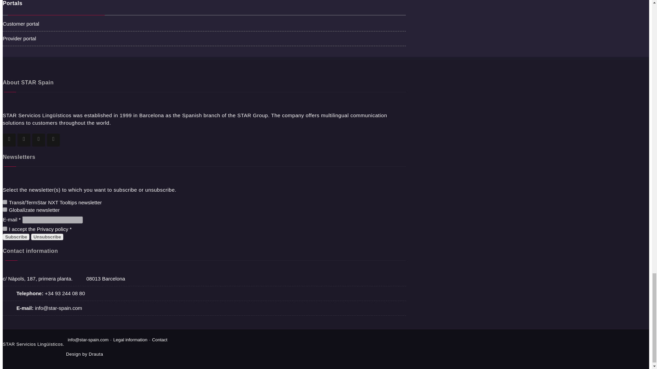  I want to click on Drauta, so click(96, 354).